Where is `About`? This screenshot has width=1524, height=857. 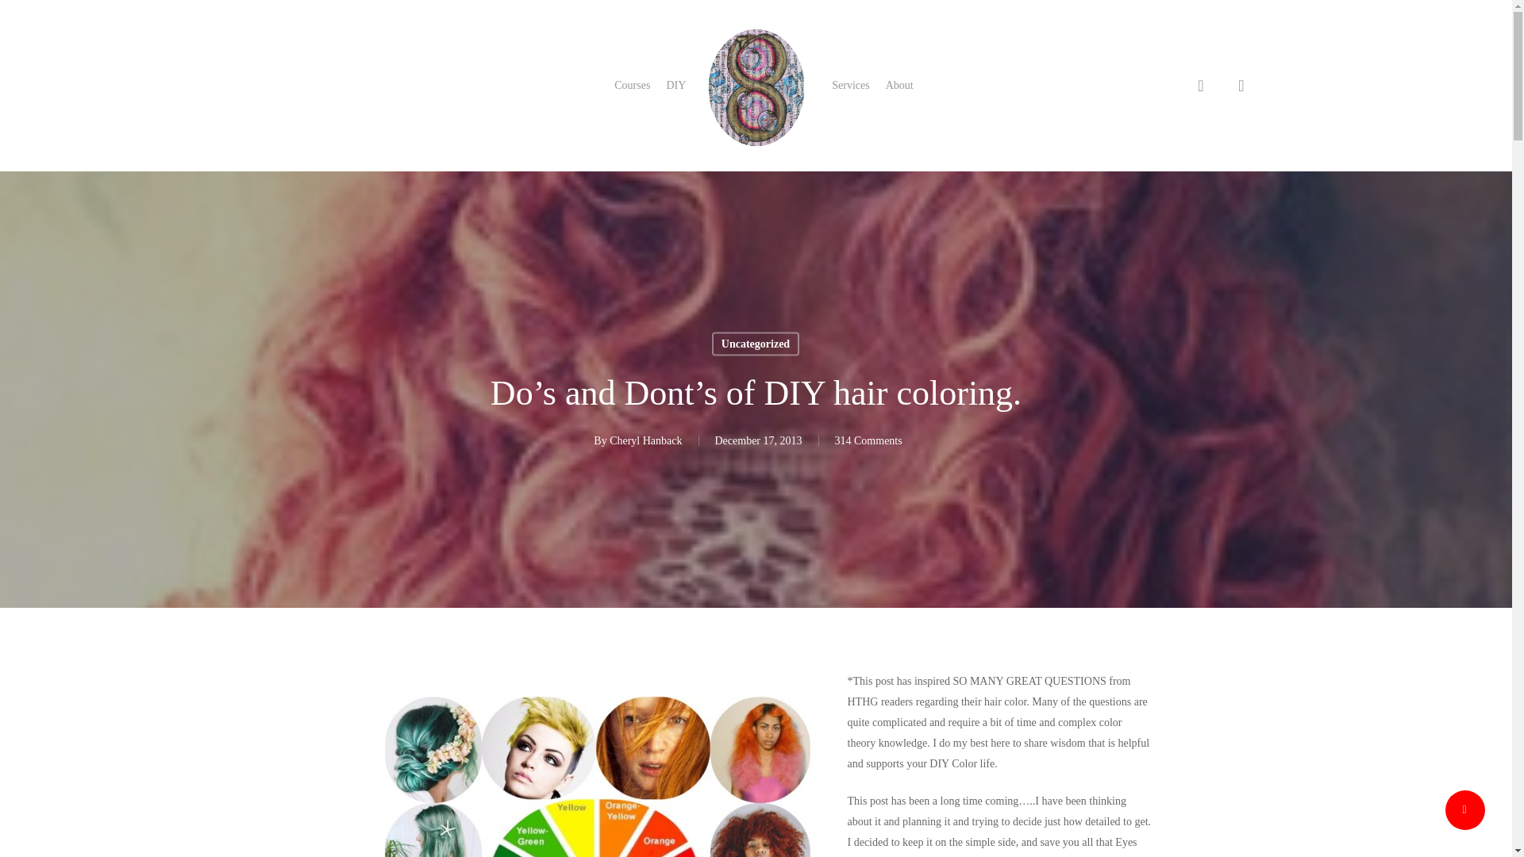
About is located at coordinates (899, 86).